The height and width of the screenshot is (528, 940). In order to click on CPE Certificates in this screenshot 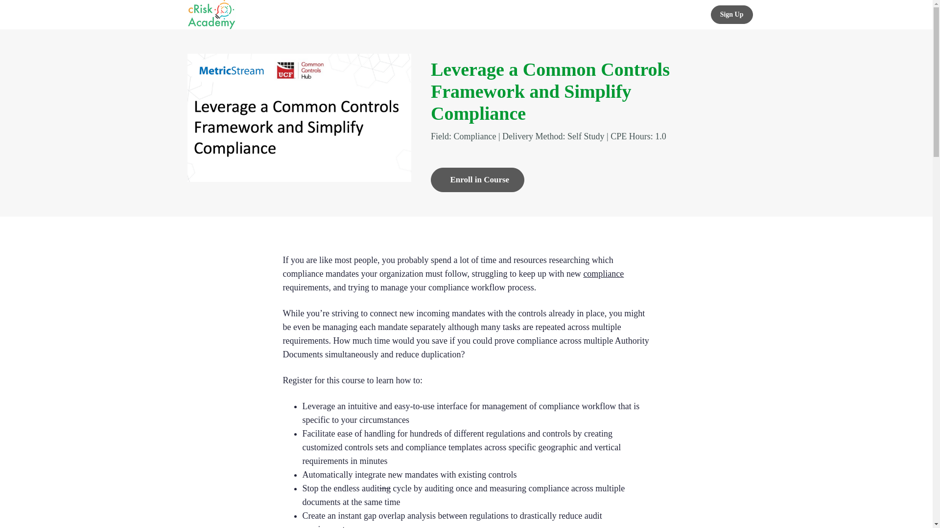, I will do `click(542, 15)`.